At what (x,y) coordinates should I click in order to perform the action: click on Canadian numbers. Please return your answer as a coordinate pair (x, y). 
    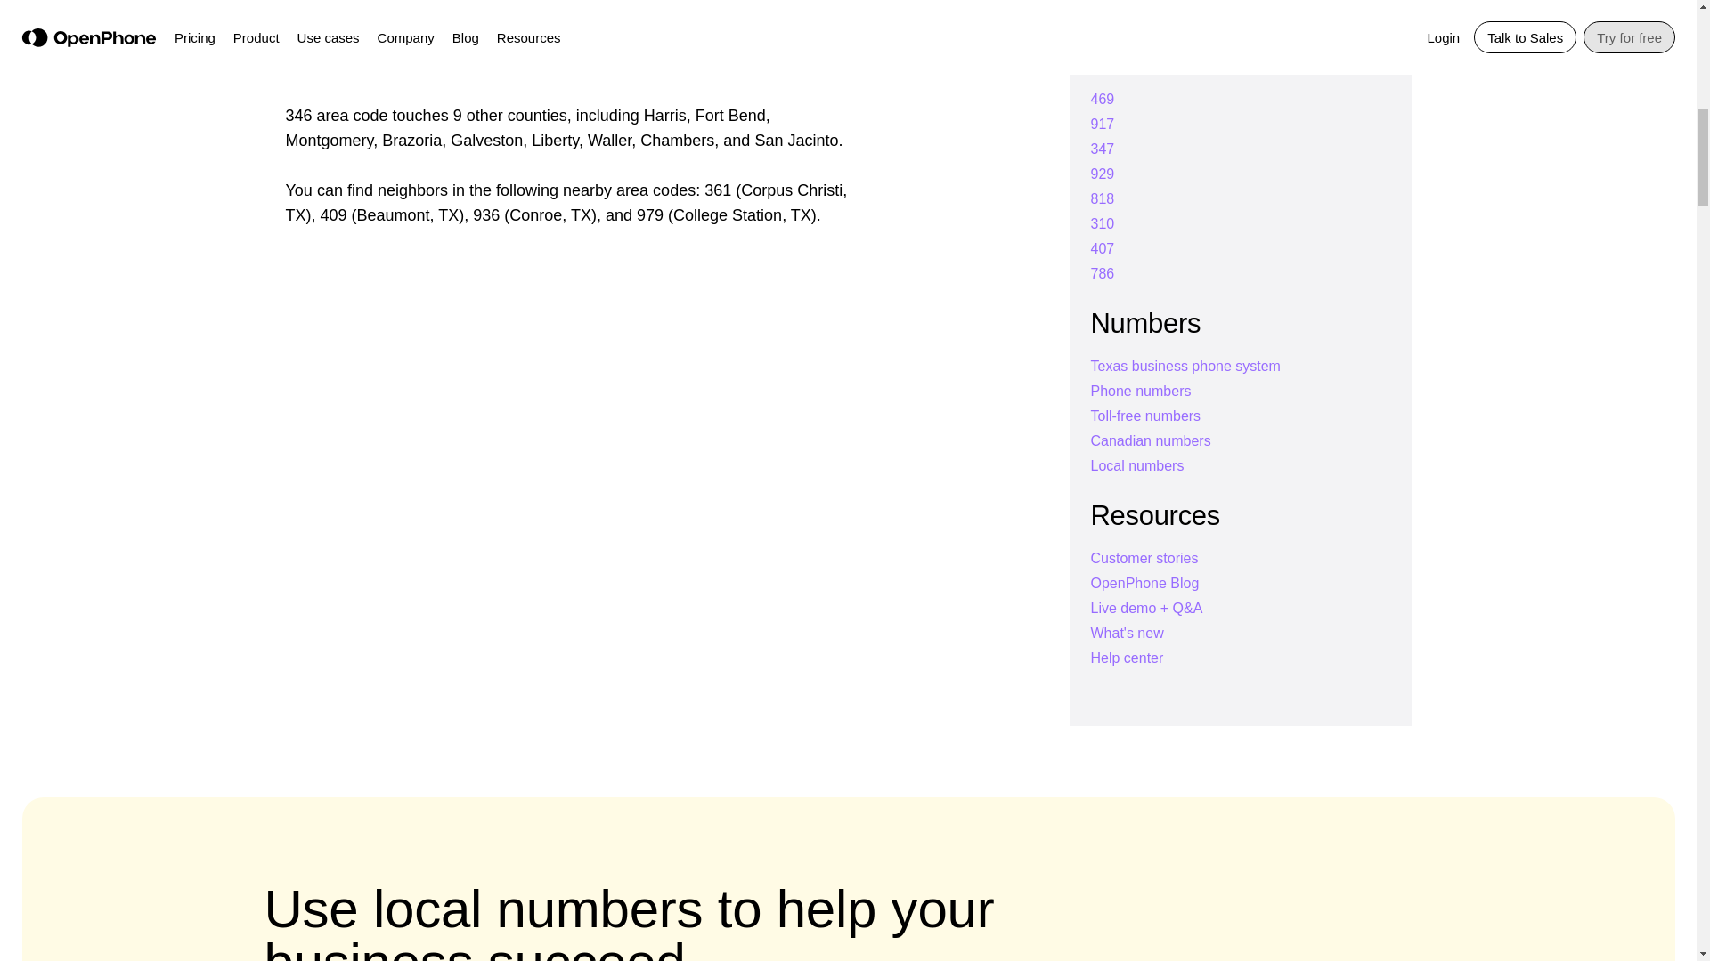
    Looking at the image, I should click on (1151, 441).